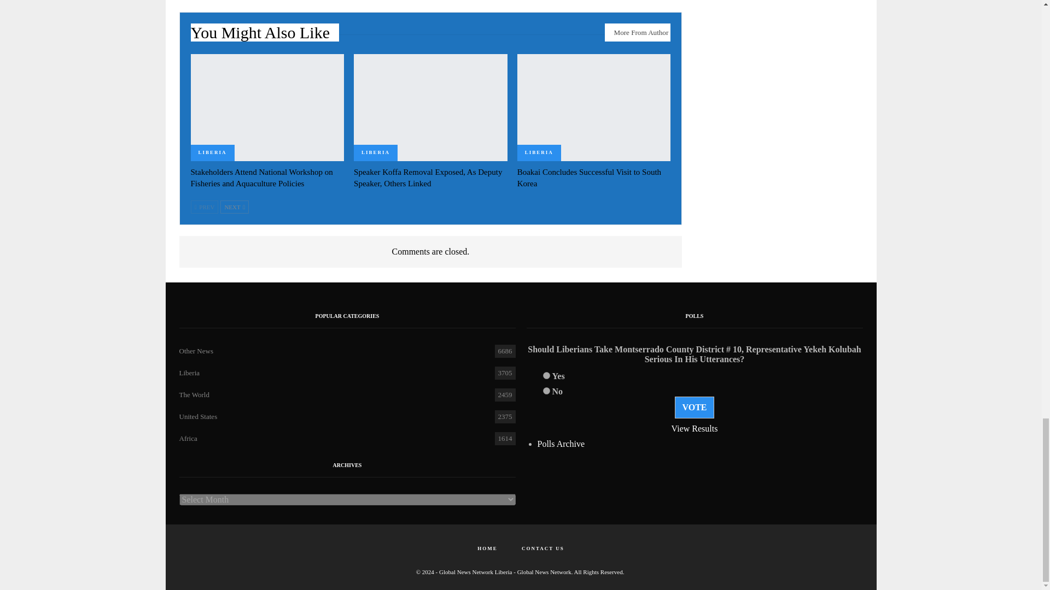 This screenshot has height=590, width=1050. What do you see at coordinates (235, 206) in the screenshot?
I see `Next` at bounding box center [235, 206].